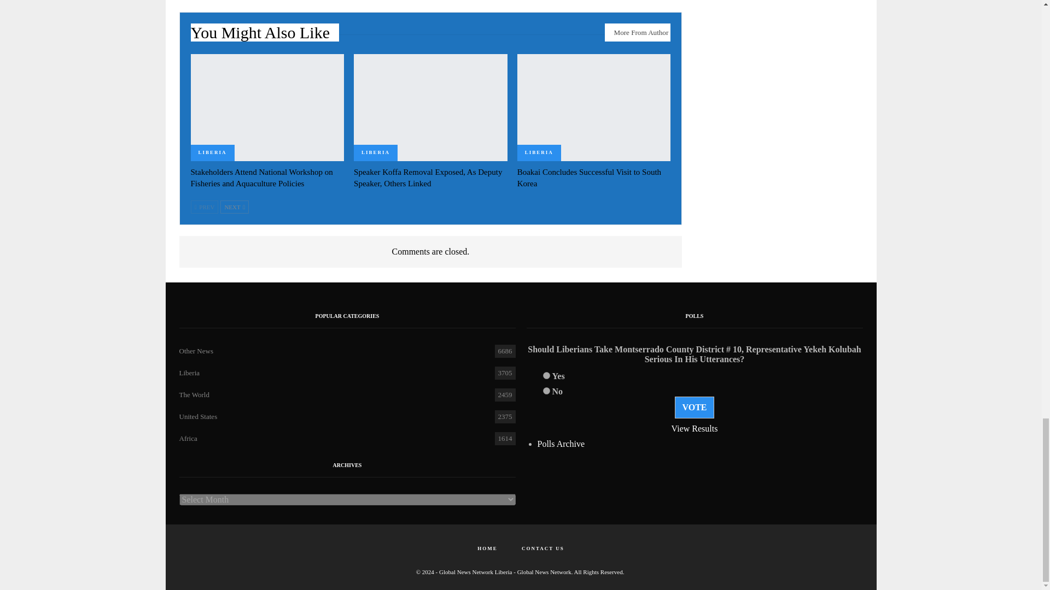 This screenshot has height=590, width=1050. What do you see at coordinates (235, 206) in the screenshot?
I see `Next` at bounding box center [235, 206].